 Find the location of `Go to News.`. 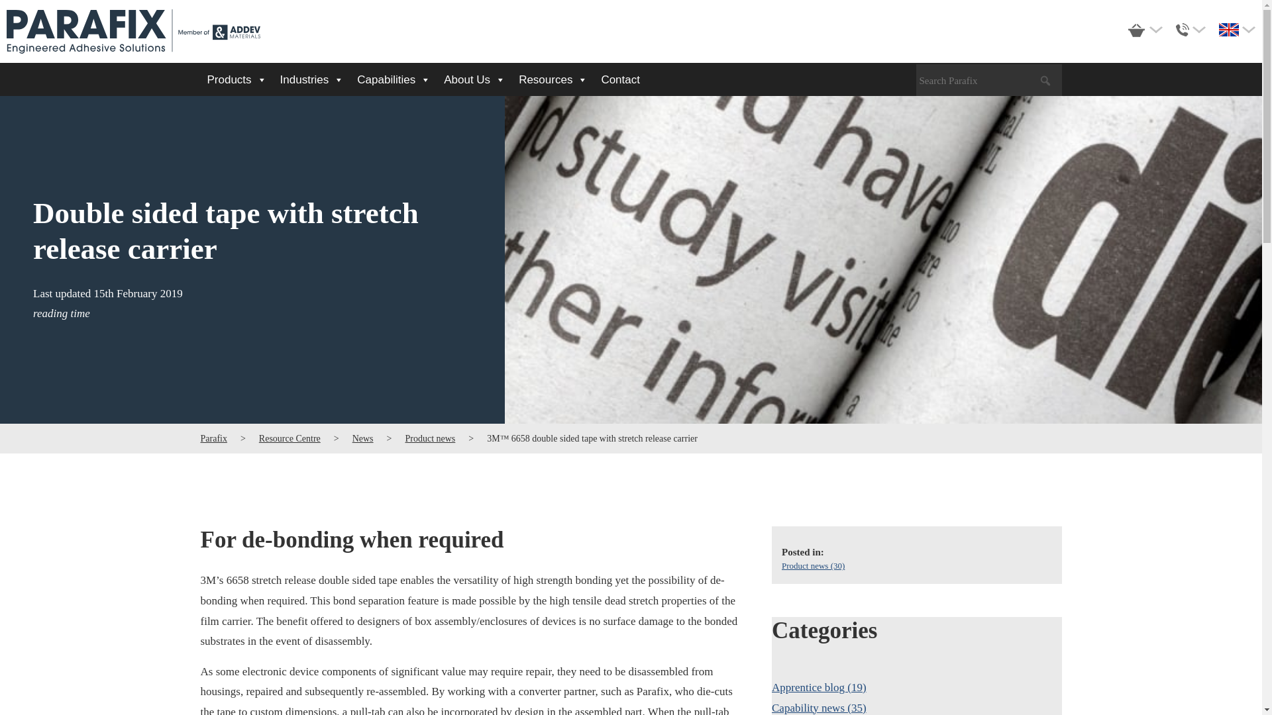

Go to News. is located at coordinates (363, 438).